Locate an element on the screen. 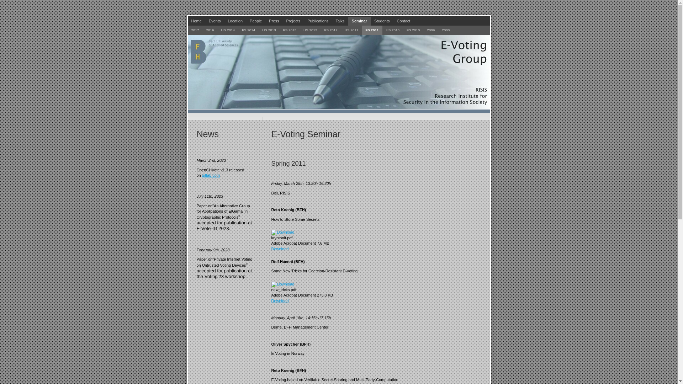 This screenshot has height=384, width=683. FS 2014 is located at coordinates (248, 30).